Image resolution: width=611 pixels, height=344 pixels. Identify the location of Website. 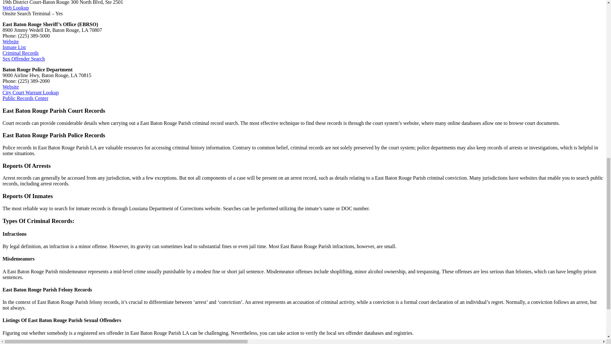
(11, 87).